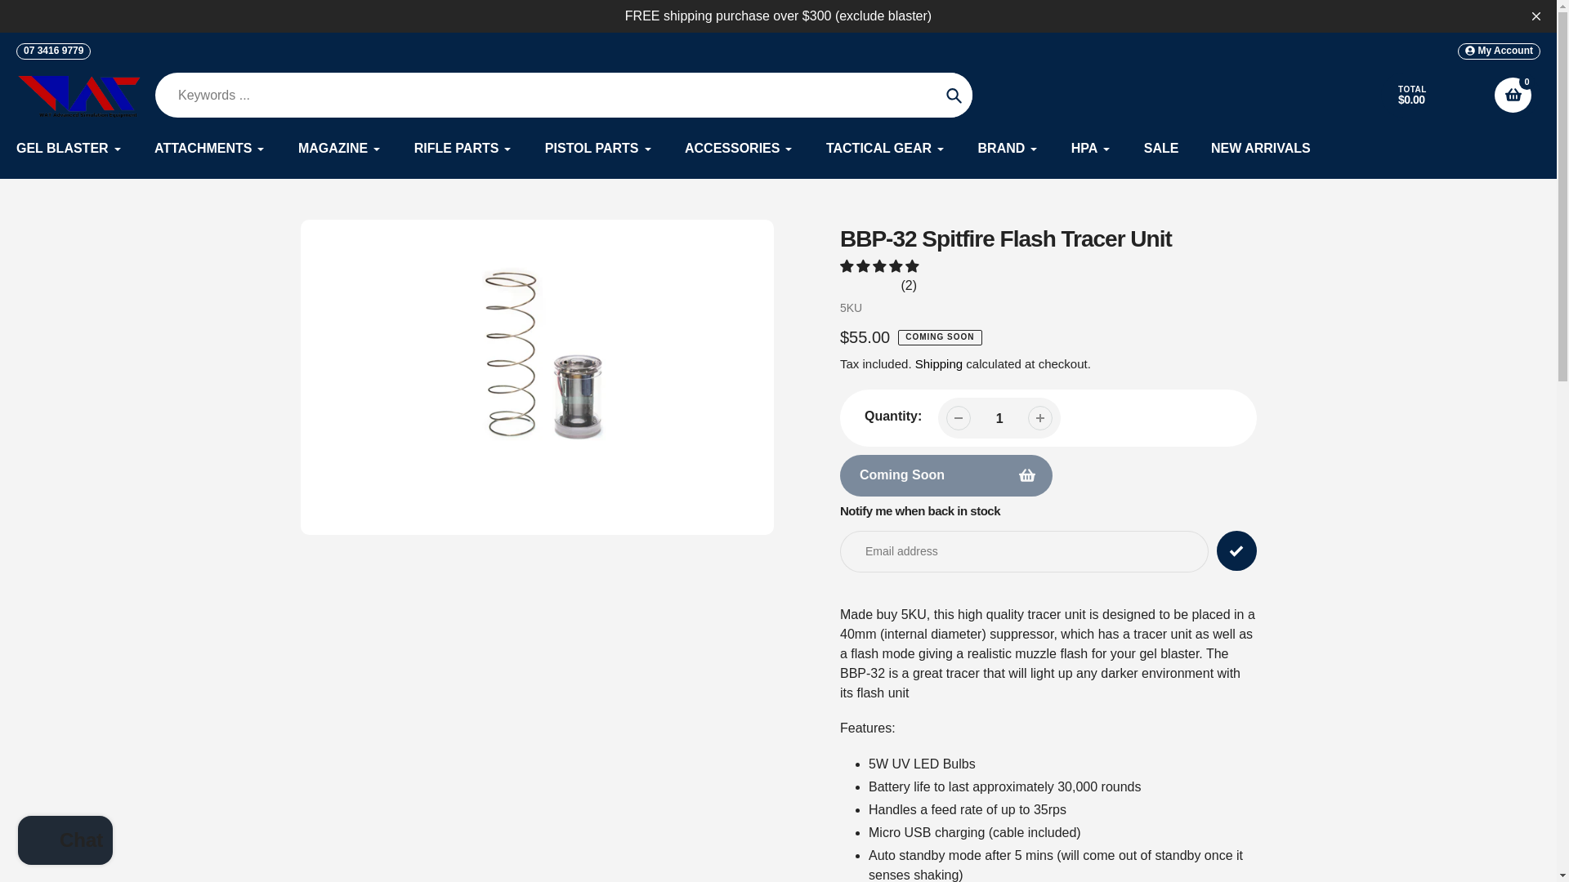 Image resolution: width=1569 pixels, height=882 pixels. What do you see at coordinates (850, 307) in the screenshot?
I see `5KU` at bounding box center [850, 307].